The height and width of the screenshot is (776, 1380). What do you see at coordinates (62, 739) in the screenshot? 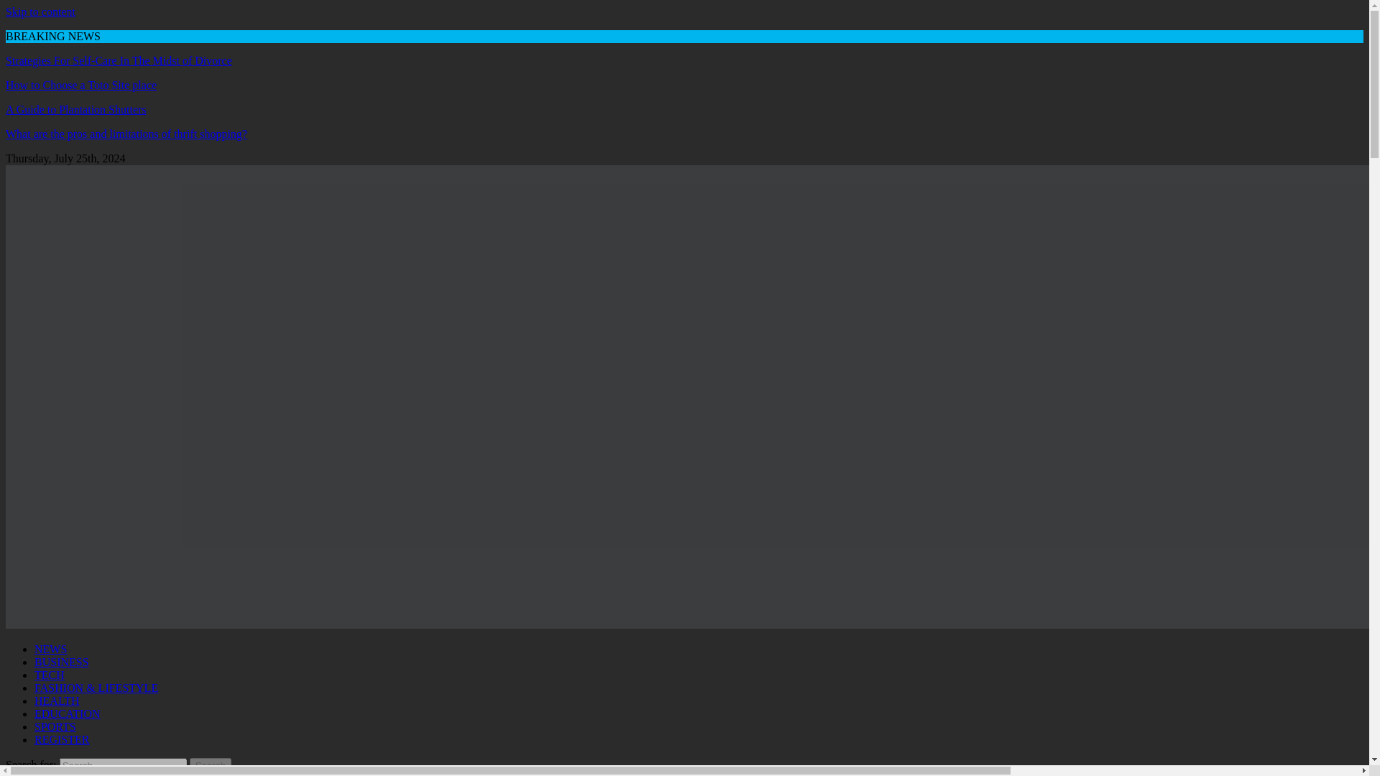
I see `REGISTER` at bounding box center [62, 739].